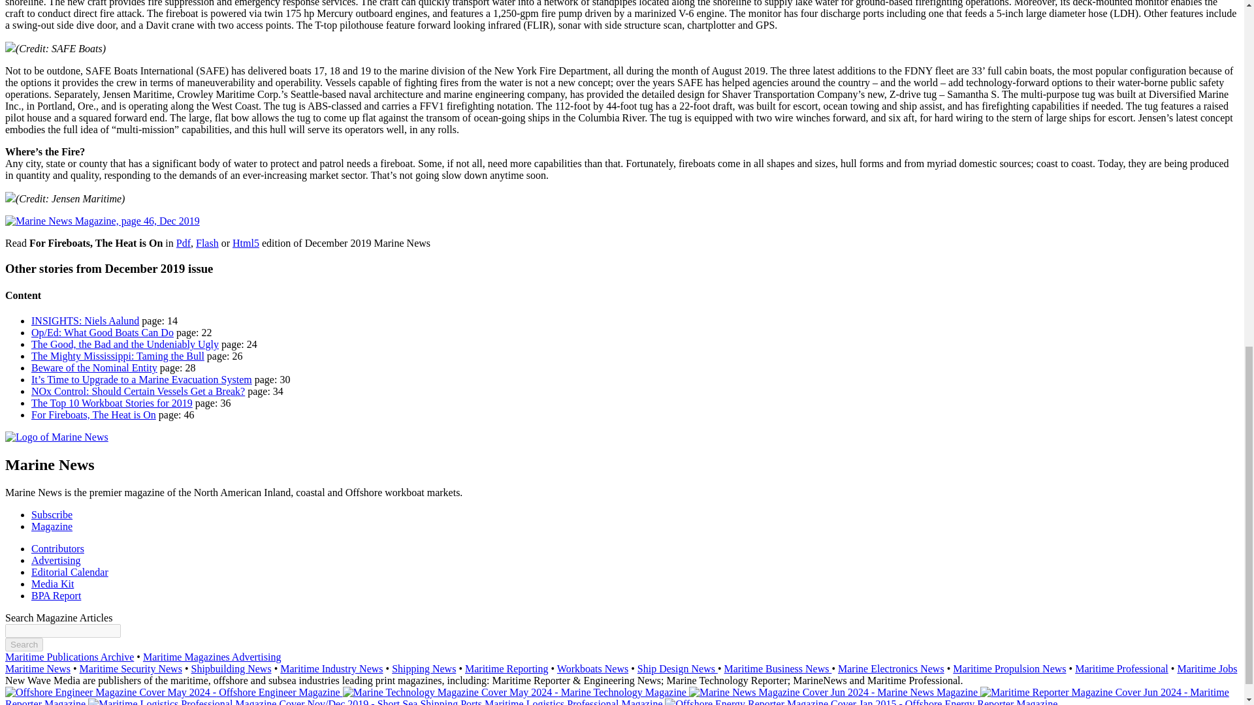  What do you see at coordinates (677, 668) in the screenshot?
I see `Ship Design News` at bounding box center [677, 668].